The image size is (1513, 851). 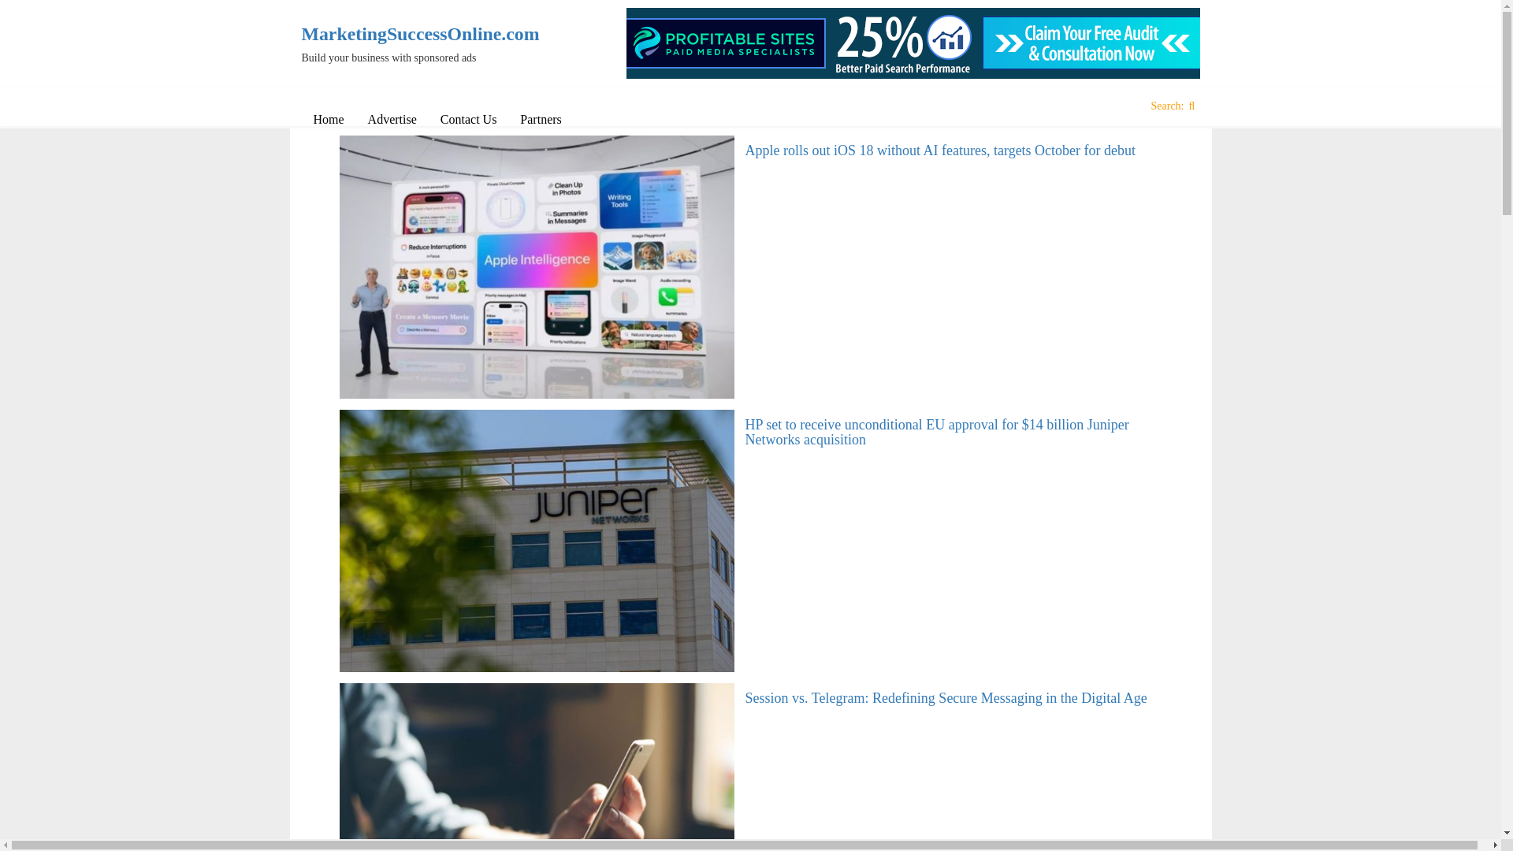 I want to click on Contact Us, so click(x=468, y=119).